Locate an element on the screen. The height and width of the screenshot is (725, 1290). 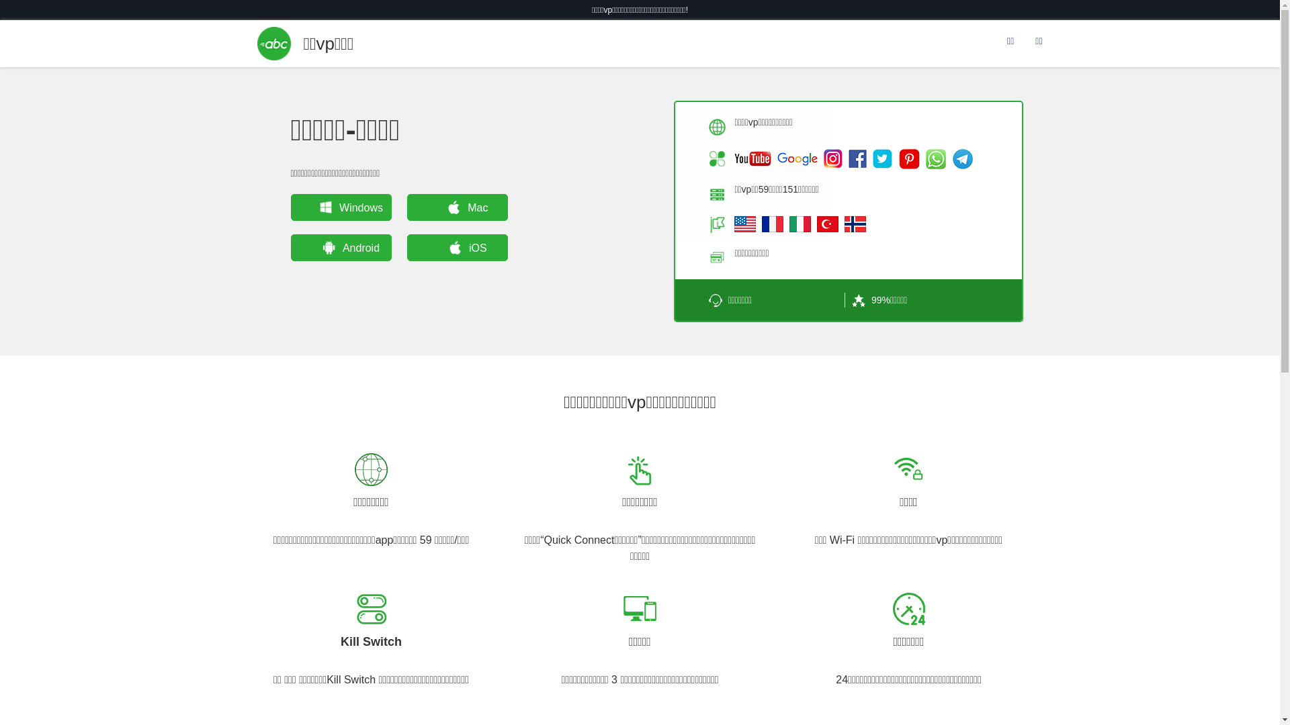
iOS is located at coordinates (458, 247).